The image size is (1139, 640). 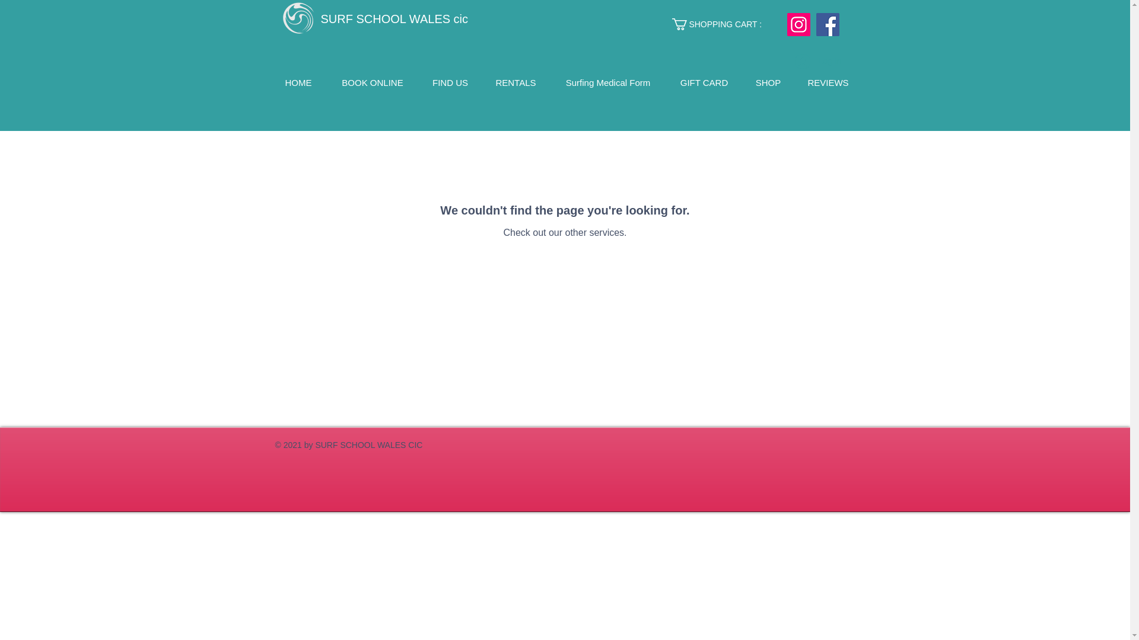 What do you see at coordinates (373, 81) in the screenshot?
I see `BOOK ONLINE` at bounding box center [373, 81].